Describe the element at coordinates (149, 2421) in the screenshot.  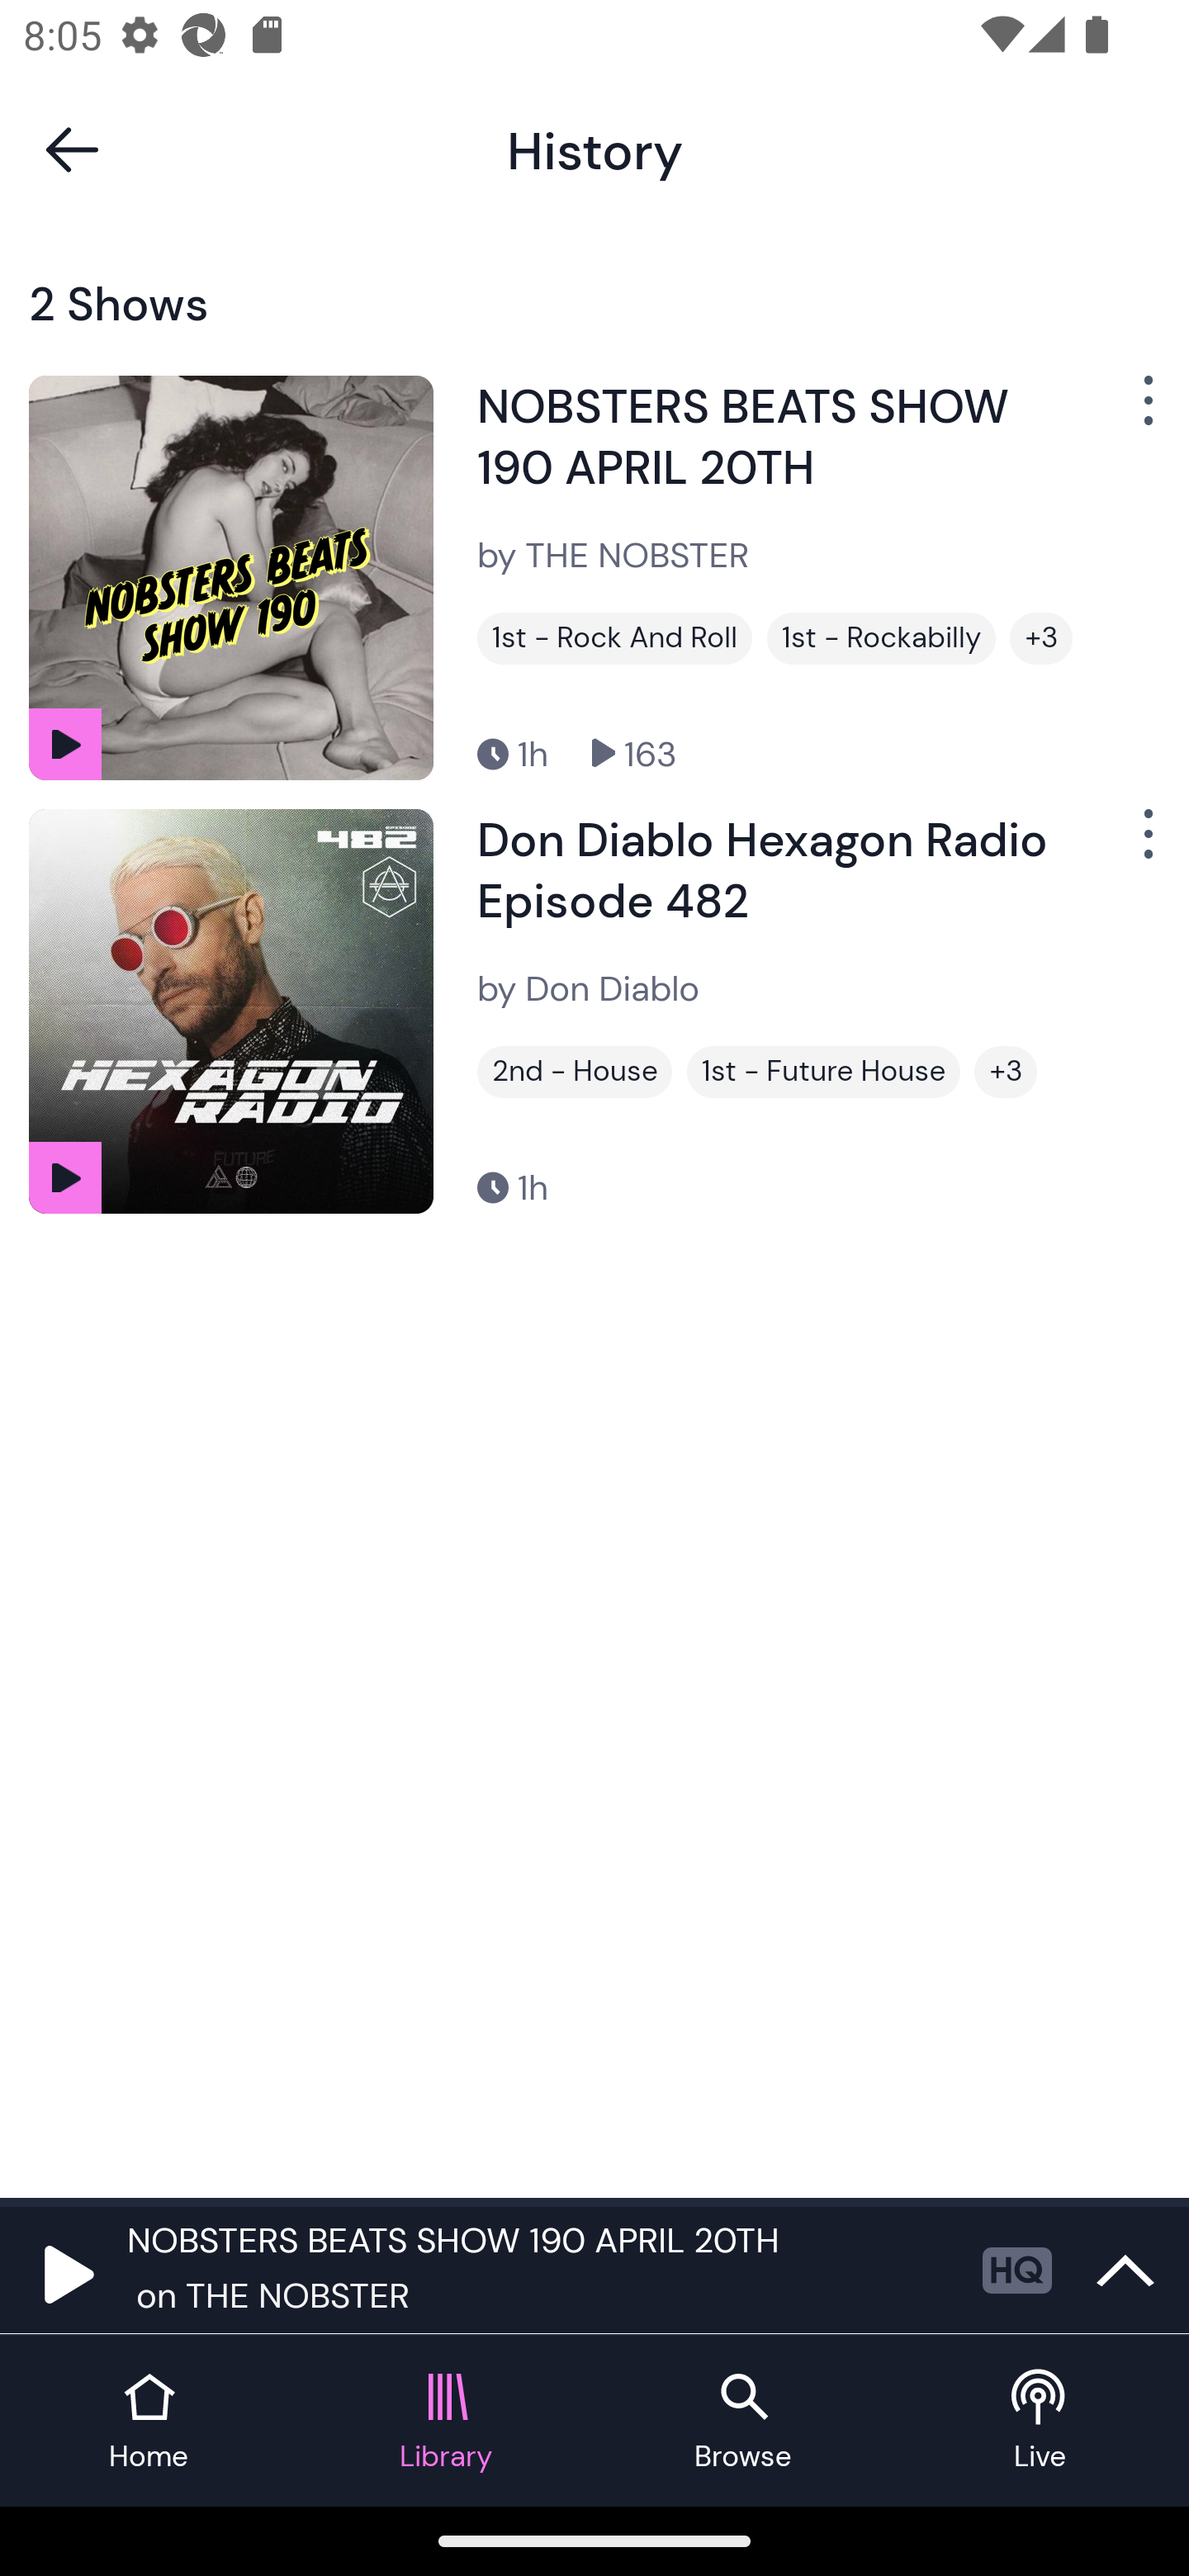
I see `Home tab Home` at that location.